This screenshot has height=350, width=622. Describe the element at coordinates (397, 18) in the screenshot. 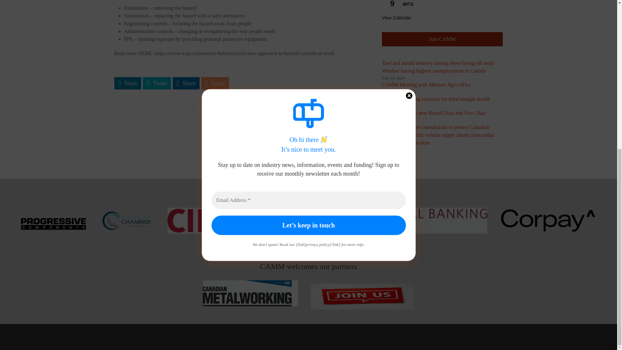

I see `View Calendar` at that location.